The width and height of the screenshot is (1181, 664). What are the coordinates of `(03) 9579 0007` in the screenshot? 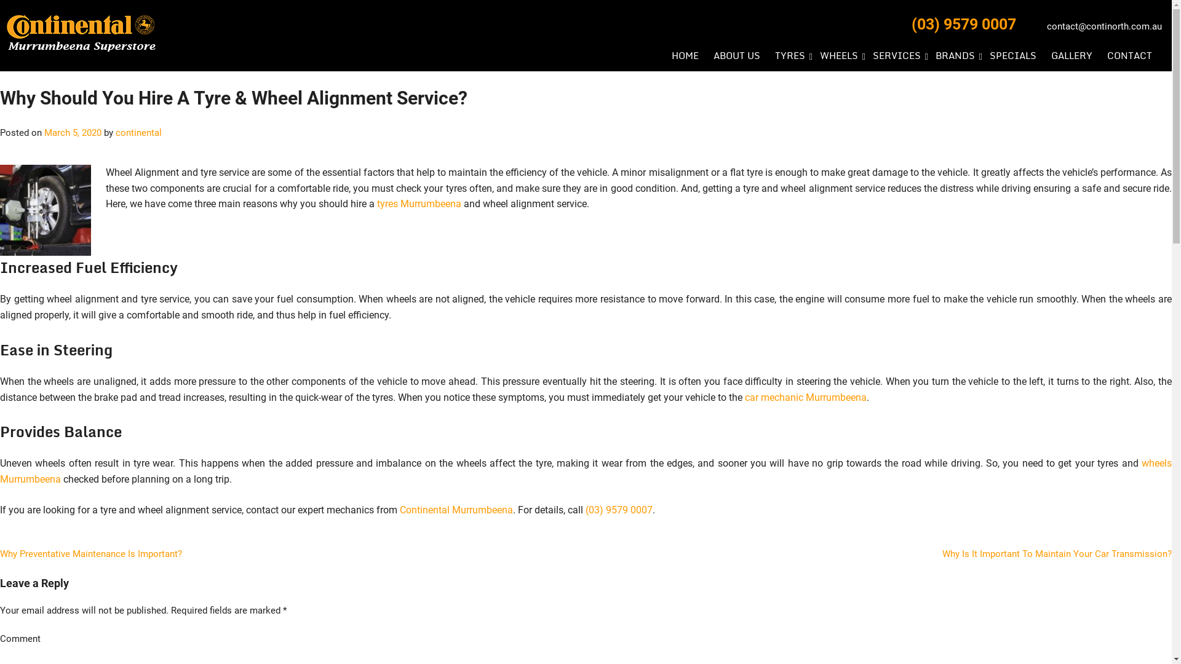 It's located at (964, 25).